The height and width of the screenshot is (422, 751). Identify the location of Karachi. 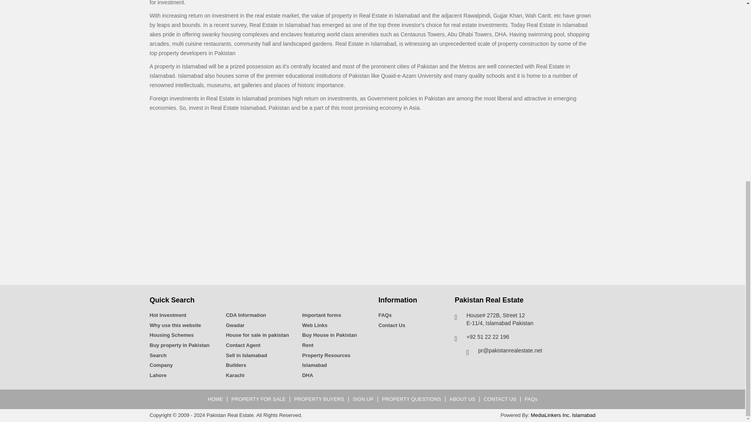
(258, 375).